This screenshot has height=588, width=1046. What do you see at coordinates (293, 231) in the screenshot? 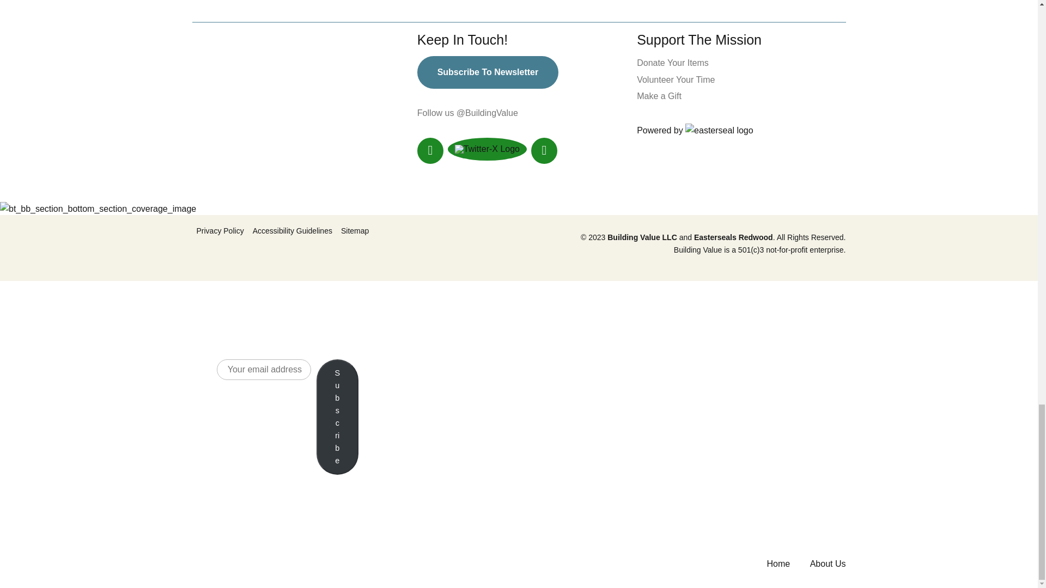
I see `Accessibility Guidelines` at bounding box center [293, 231].